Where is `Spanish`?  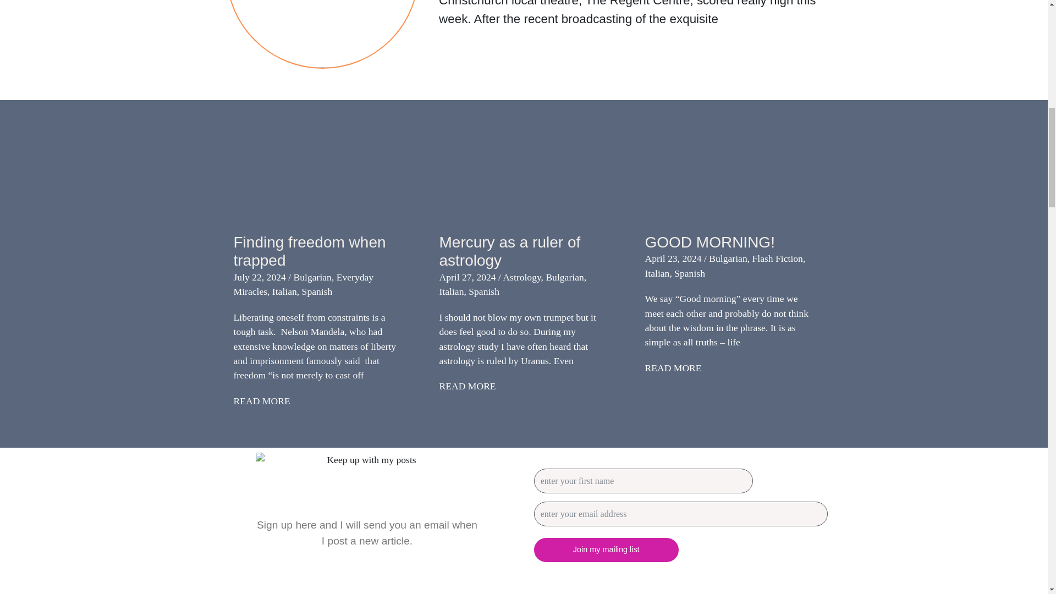
Spanish is located at coordinates (317, 291).